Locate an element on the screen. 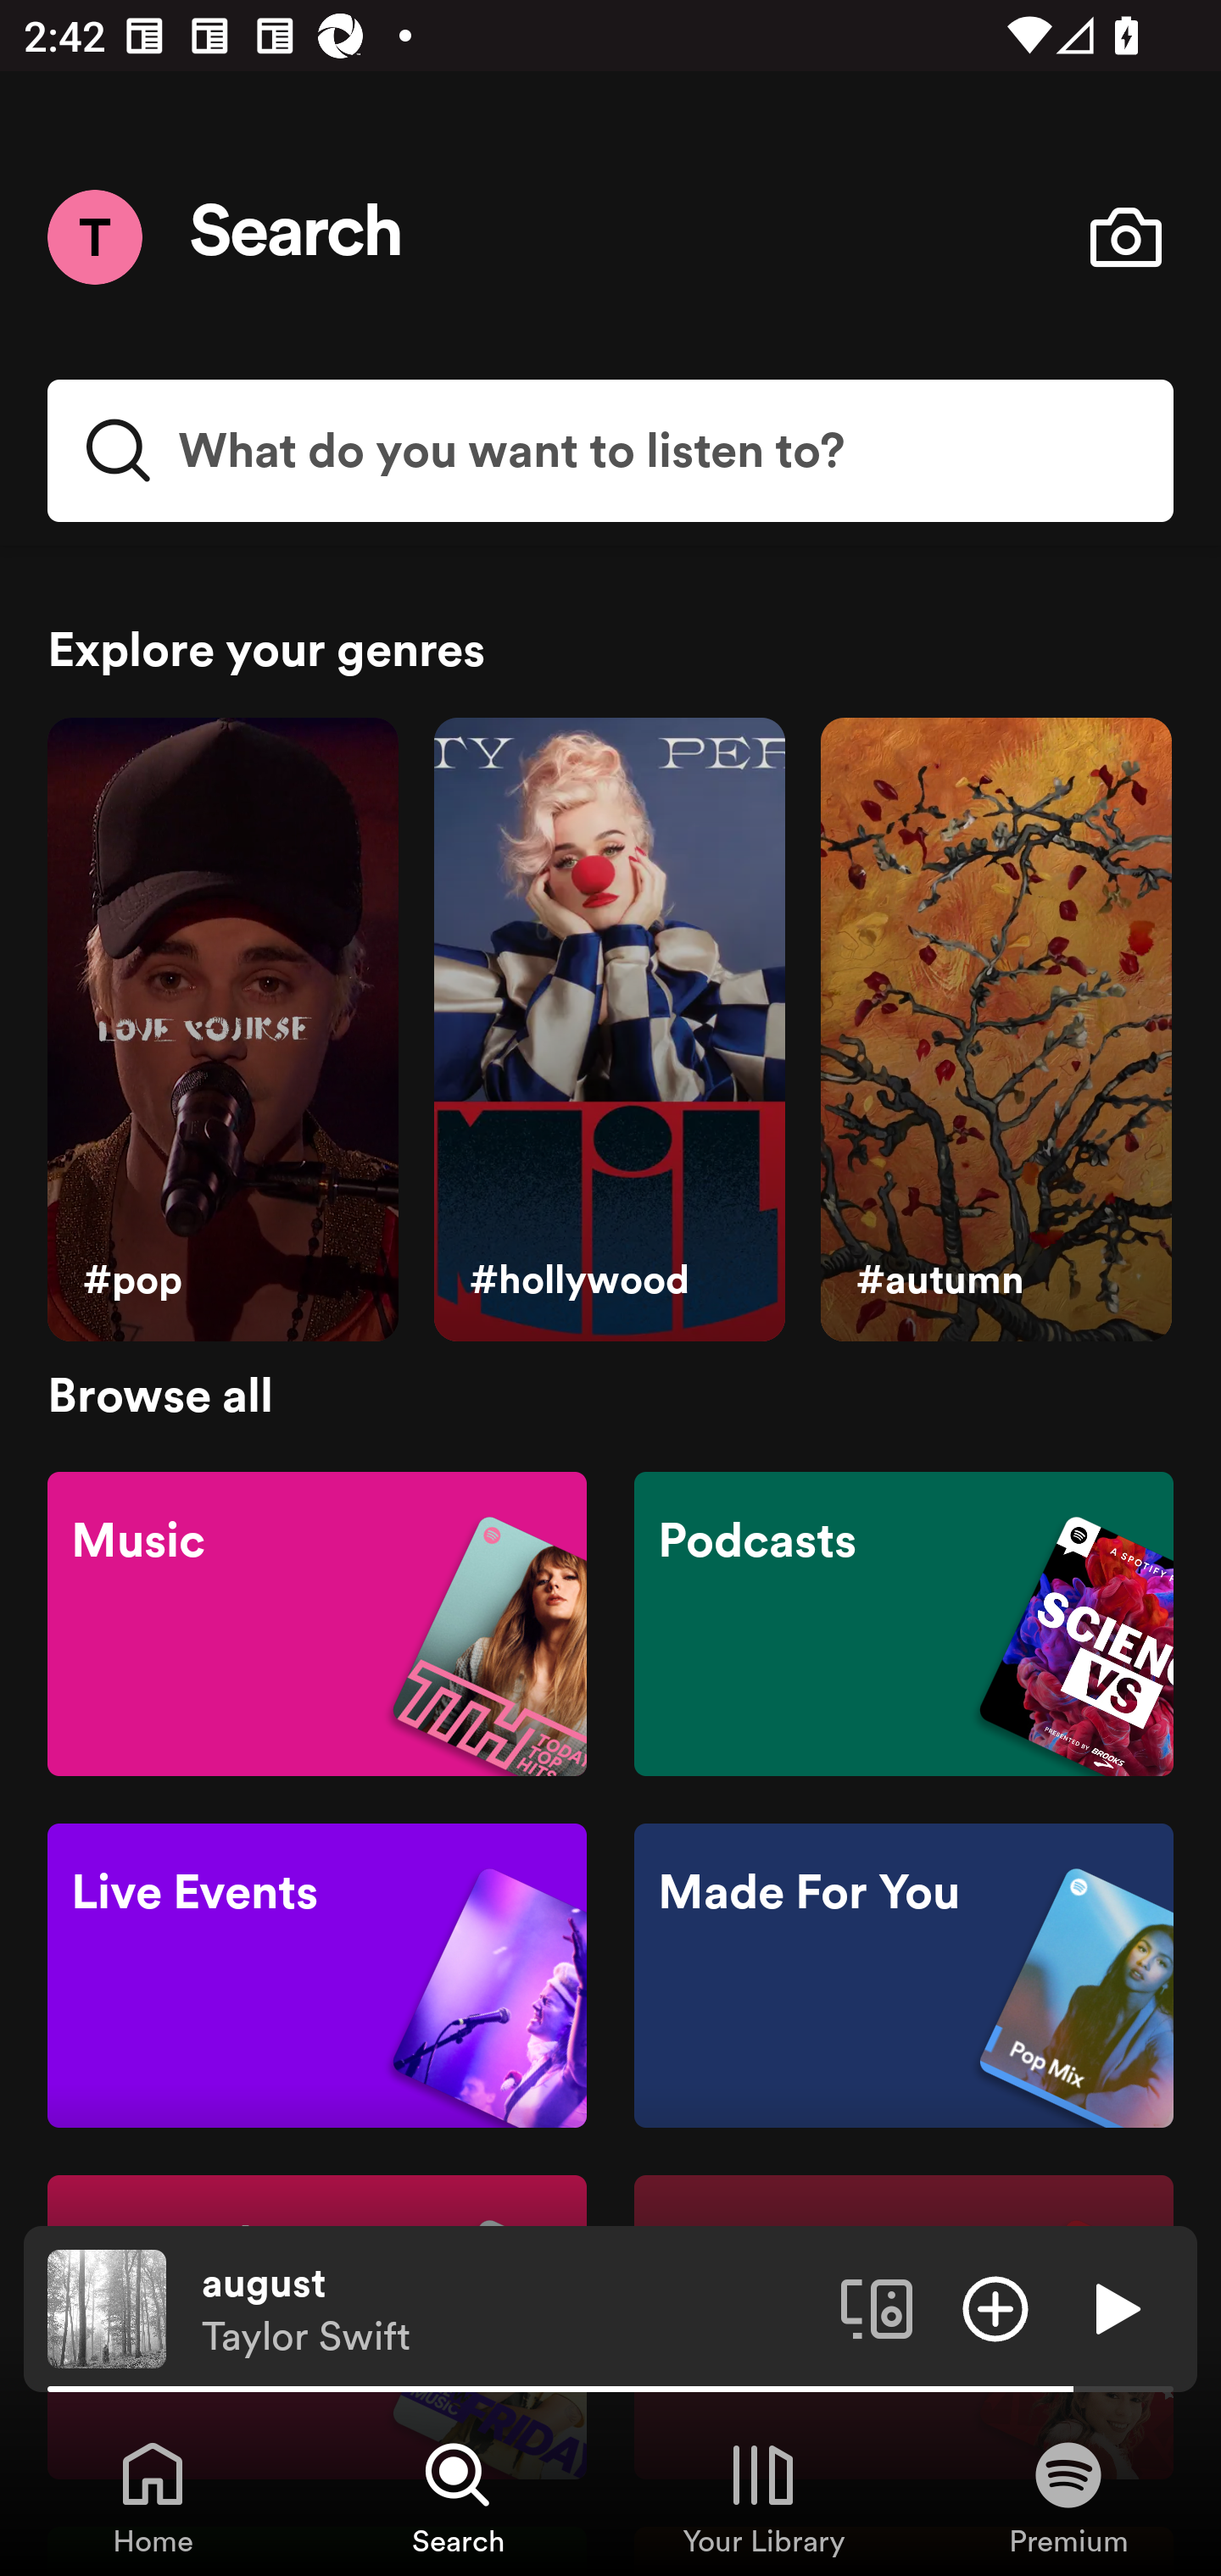 The height and width of the screenshot is (2576, 1221). #pop is located at coordinates (222, 1030).